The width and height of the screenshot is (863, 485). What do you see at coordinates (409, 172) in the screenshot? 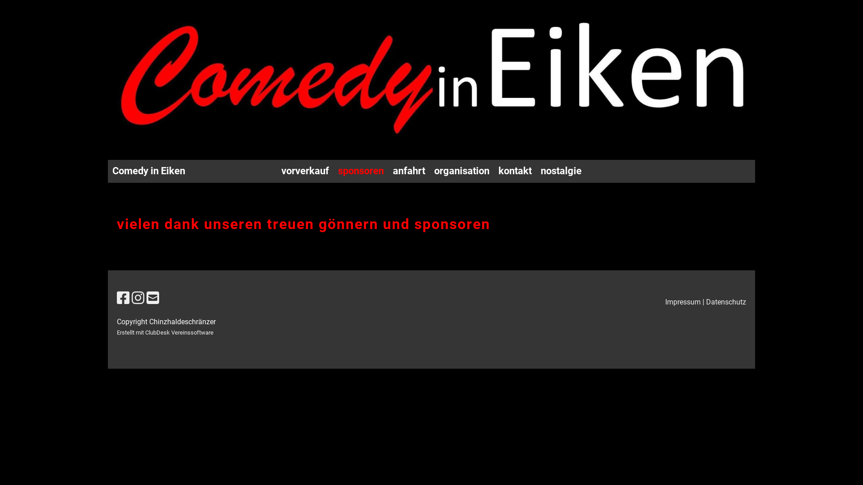
I see `anfahrt` at bounding box center [409, 172].